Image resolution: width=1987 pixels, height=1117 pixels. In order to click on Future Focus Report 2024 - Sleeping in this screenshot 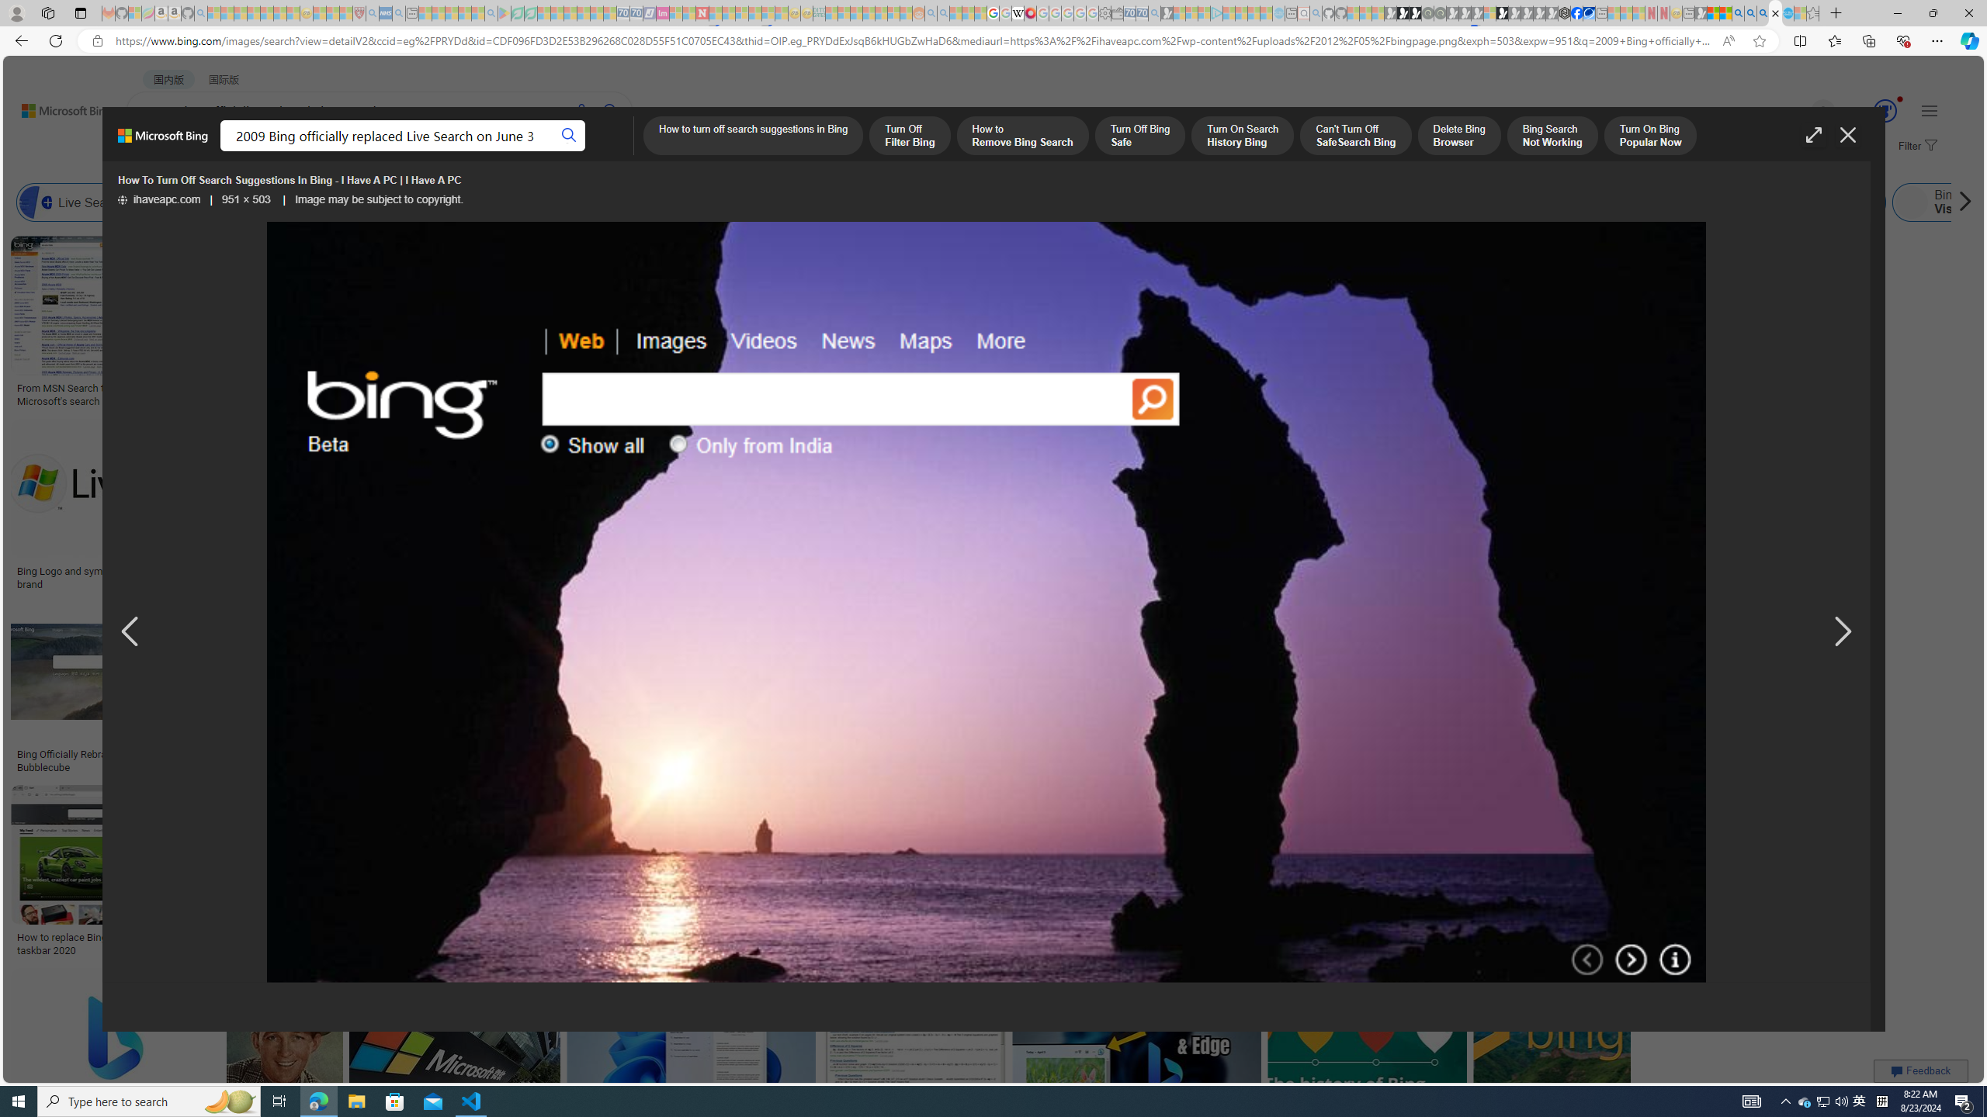, I will do `click(1439, 13)`.